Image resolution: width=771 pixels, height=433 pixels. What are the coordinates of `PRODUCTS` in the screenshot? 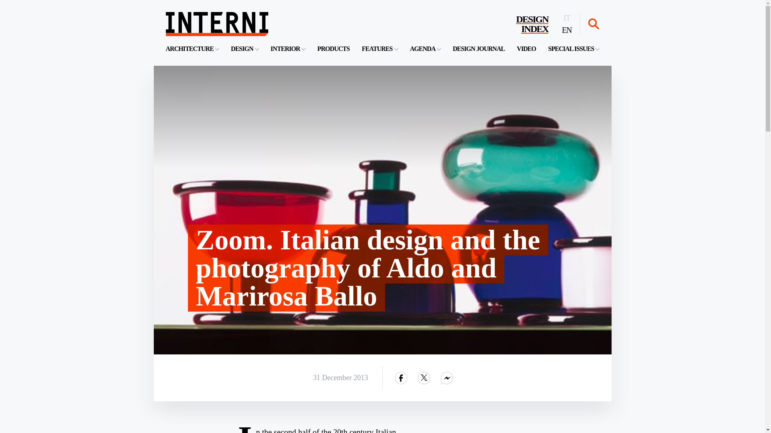 It's located at (479, 49).